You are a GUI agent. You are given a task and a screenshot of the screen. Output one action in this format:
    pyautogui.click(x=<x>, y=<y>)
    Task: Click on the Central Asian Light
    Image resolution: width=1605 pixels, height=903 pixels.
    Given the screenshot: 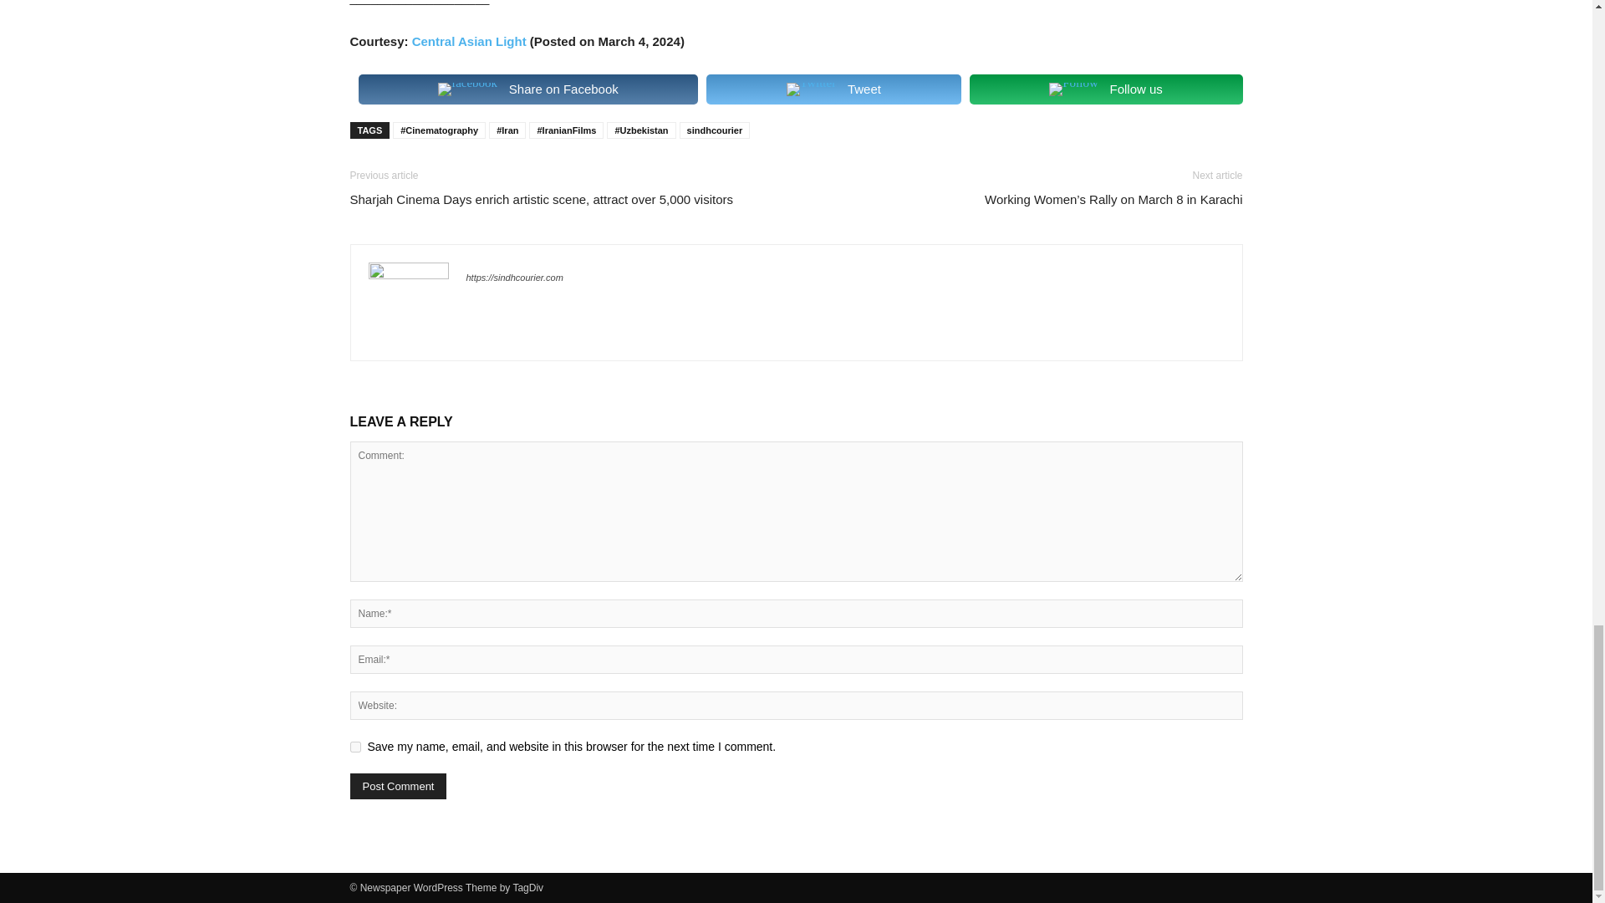 What is the action you would take?
    pyautogui.click(x=469, y=42)
    